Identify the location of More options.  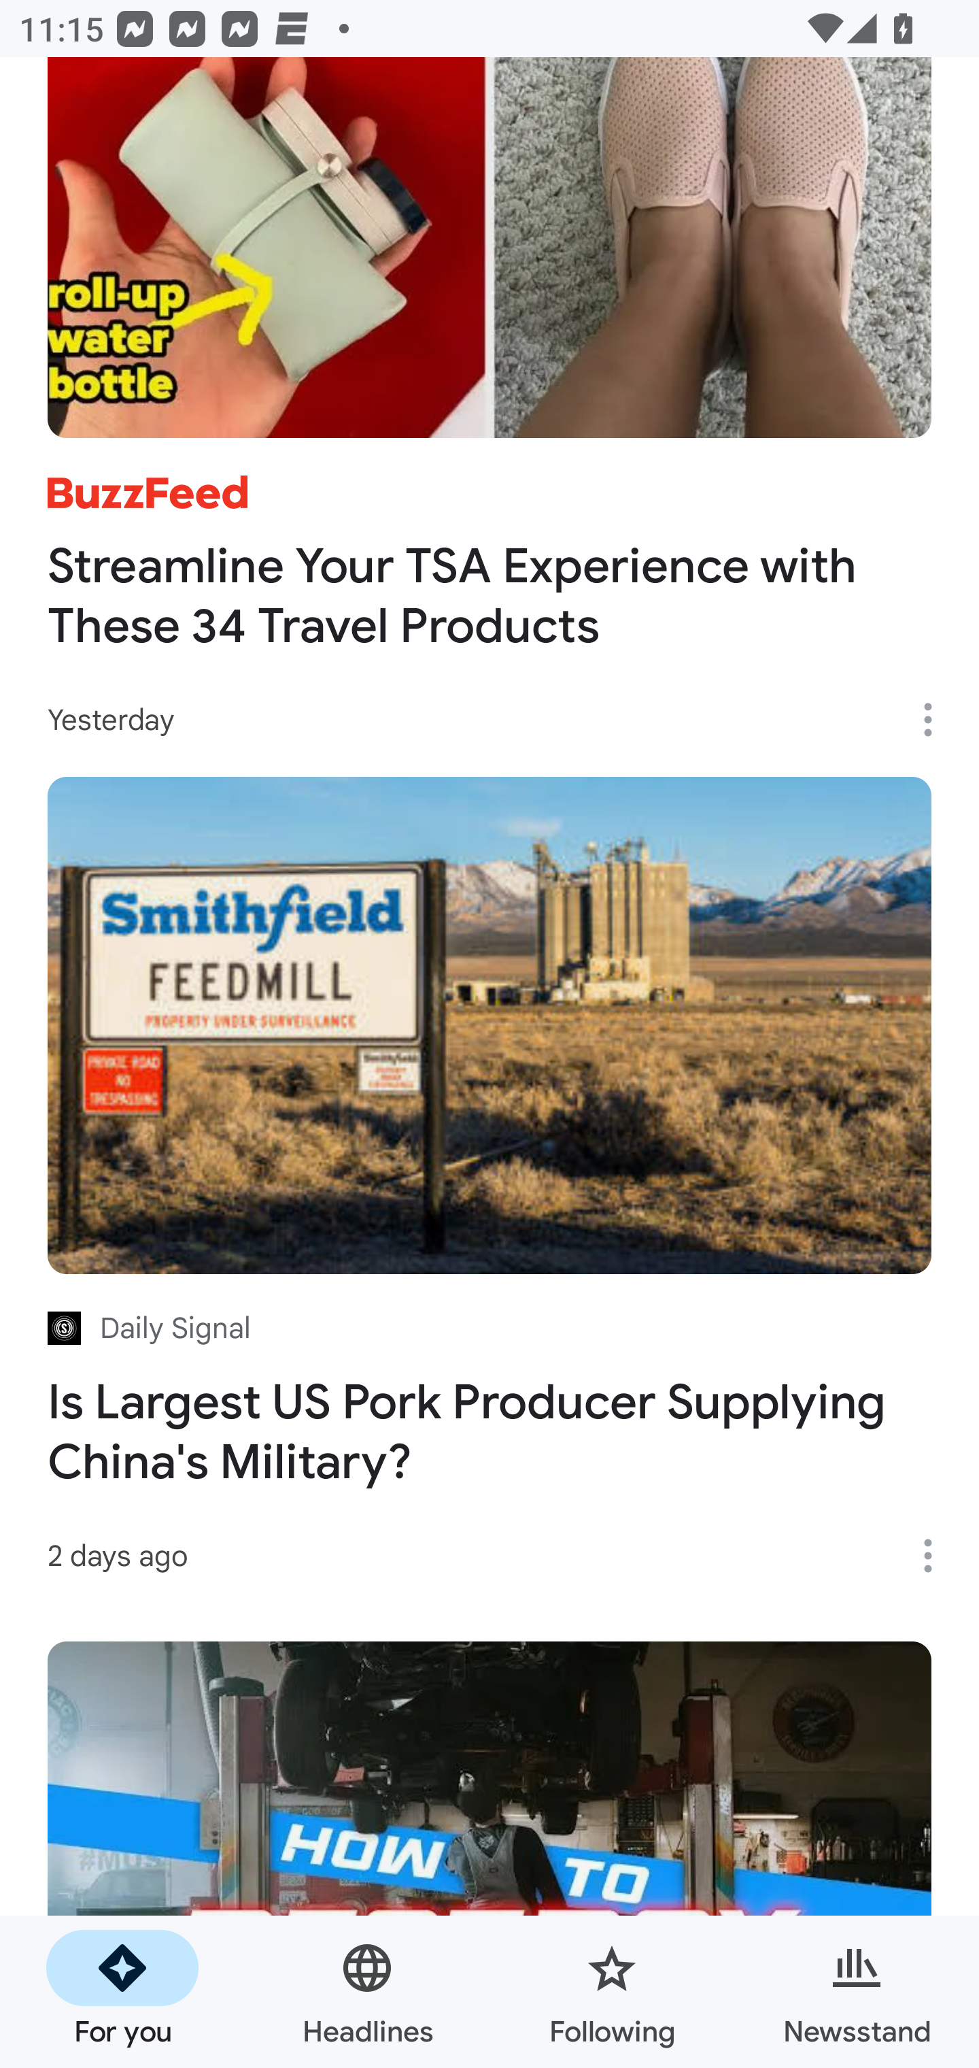
(937, 720).